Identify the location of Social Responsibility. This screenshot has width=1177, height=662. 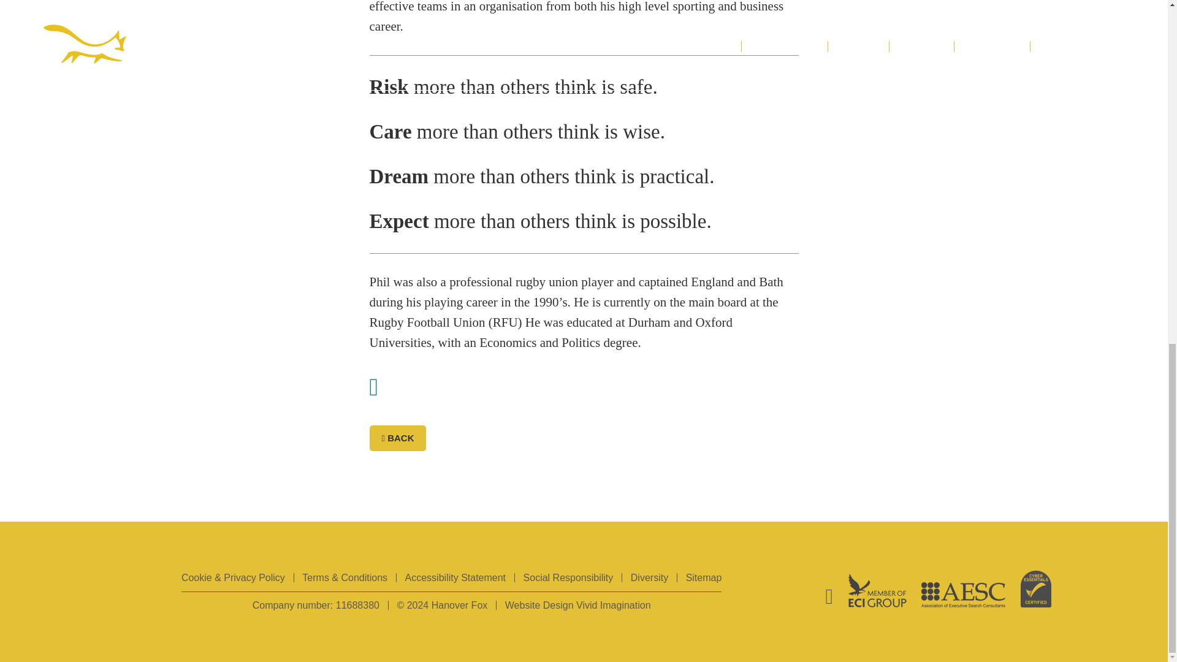
(568, 577).